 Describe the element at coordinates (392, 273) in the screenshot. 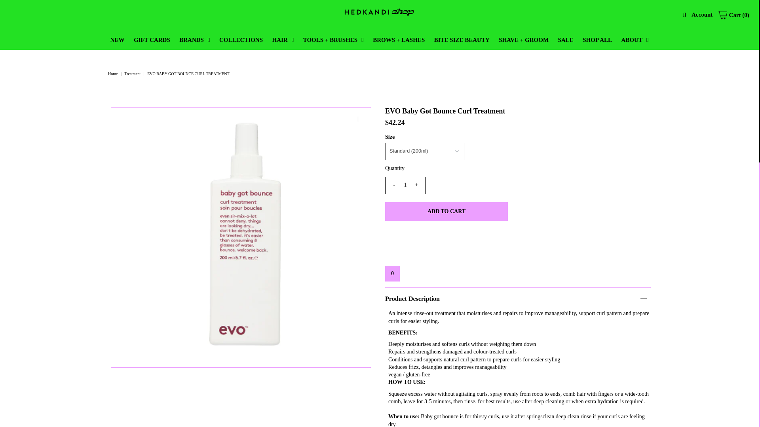

I see `Add to Wishlist` at that location.